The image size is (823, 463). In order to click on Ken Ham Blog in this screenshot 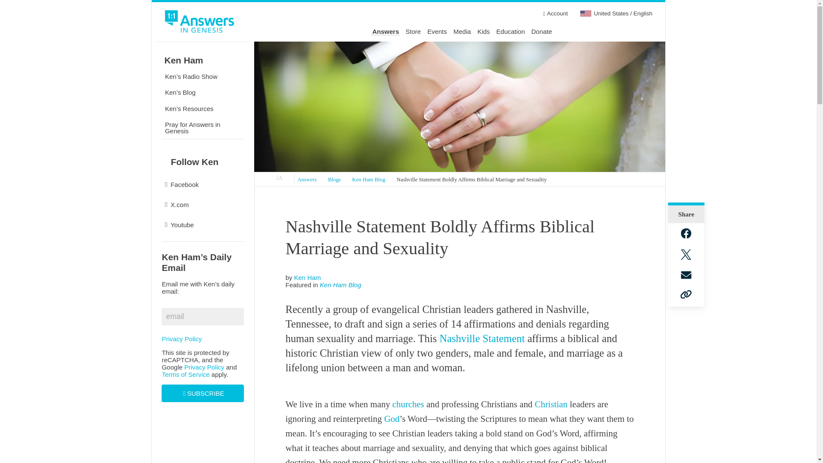, I will do `click(369, 180)`.